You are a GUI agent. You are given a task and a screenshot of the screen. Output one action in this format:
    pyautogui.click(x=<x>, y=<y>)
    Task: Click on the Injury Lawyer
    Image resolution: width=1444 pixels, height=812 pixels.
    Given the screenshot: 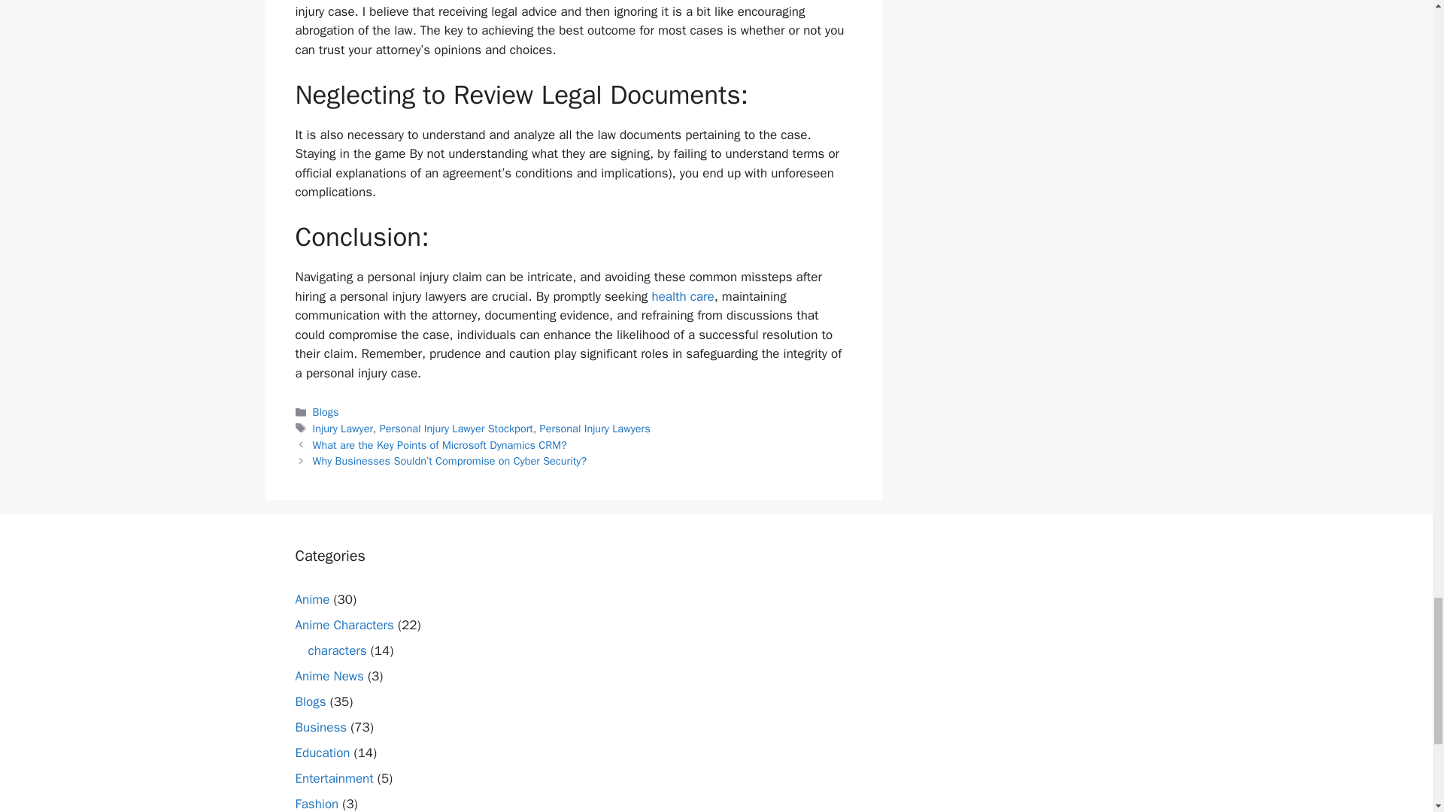 What is the action you would take?
    pyautogui.click(x=343, y=428)
    